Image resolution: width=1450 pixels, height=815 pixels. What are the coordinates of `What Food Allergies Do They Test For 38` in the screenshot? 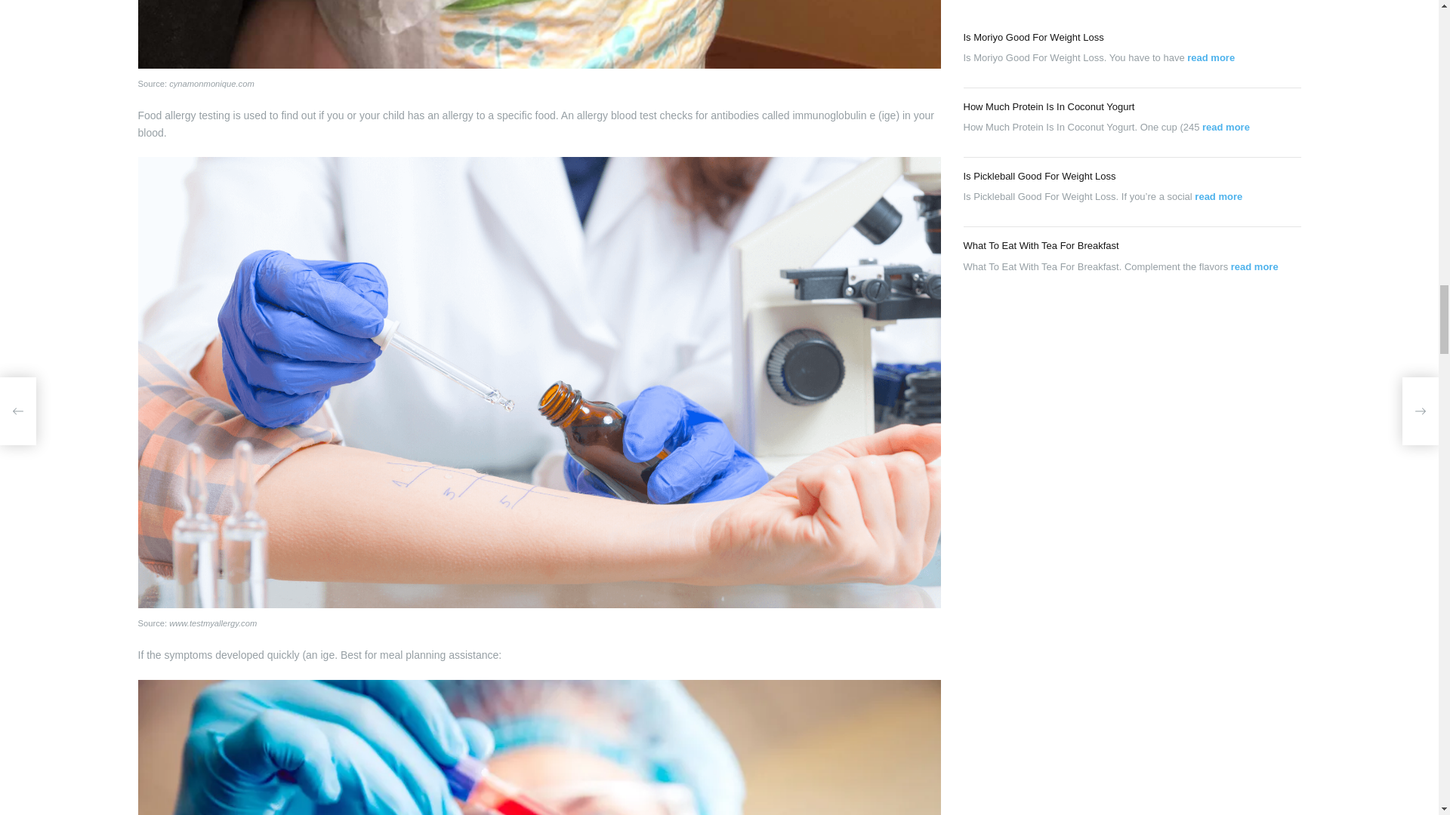 It's located at (538, 34).